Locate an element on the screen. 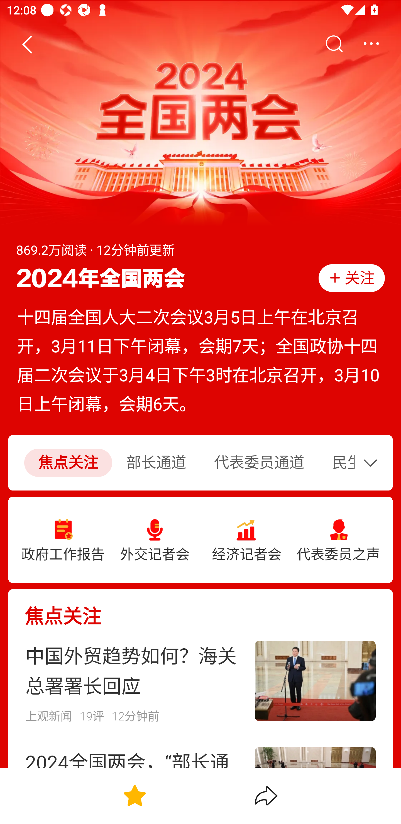 The width and height of the screenshot is (401, 824). 中国外贸趋势如何？海关总署署长回应 上观新闻 19评 12分钟前 is located at coordinates (200, 681).